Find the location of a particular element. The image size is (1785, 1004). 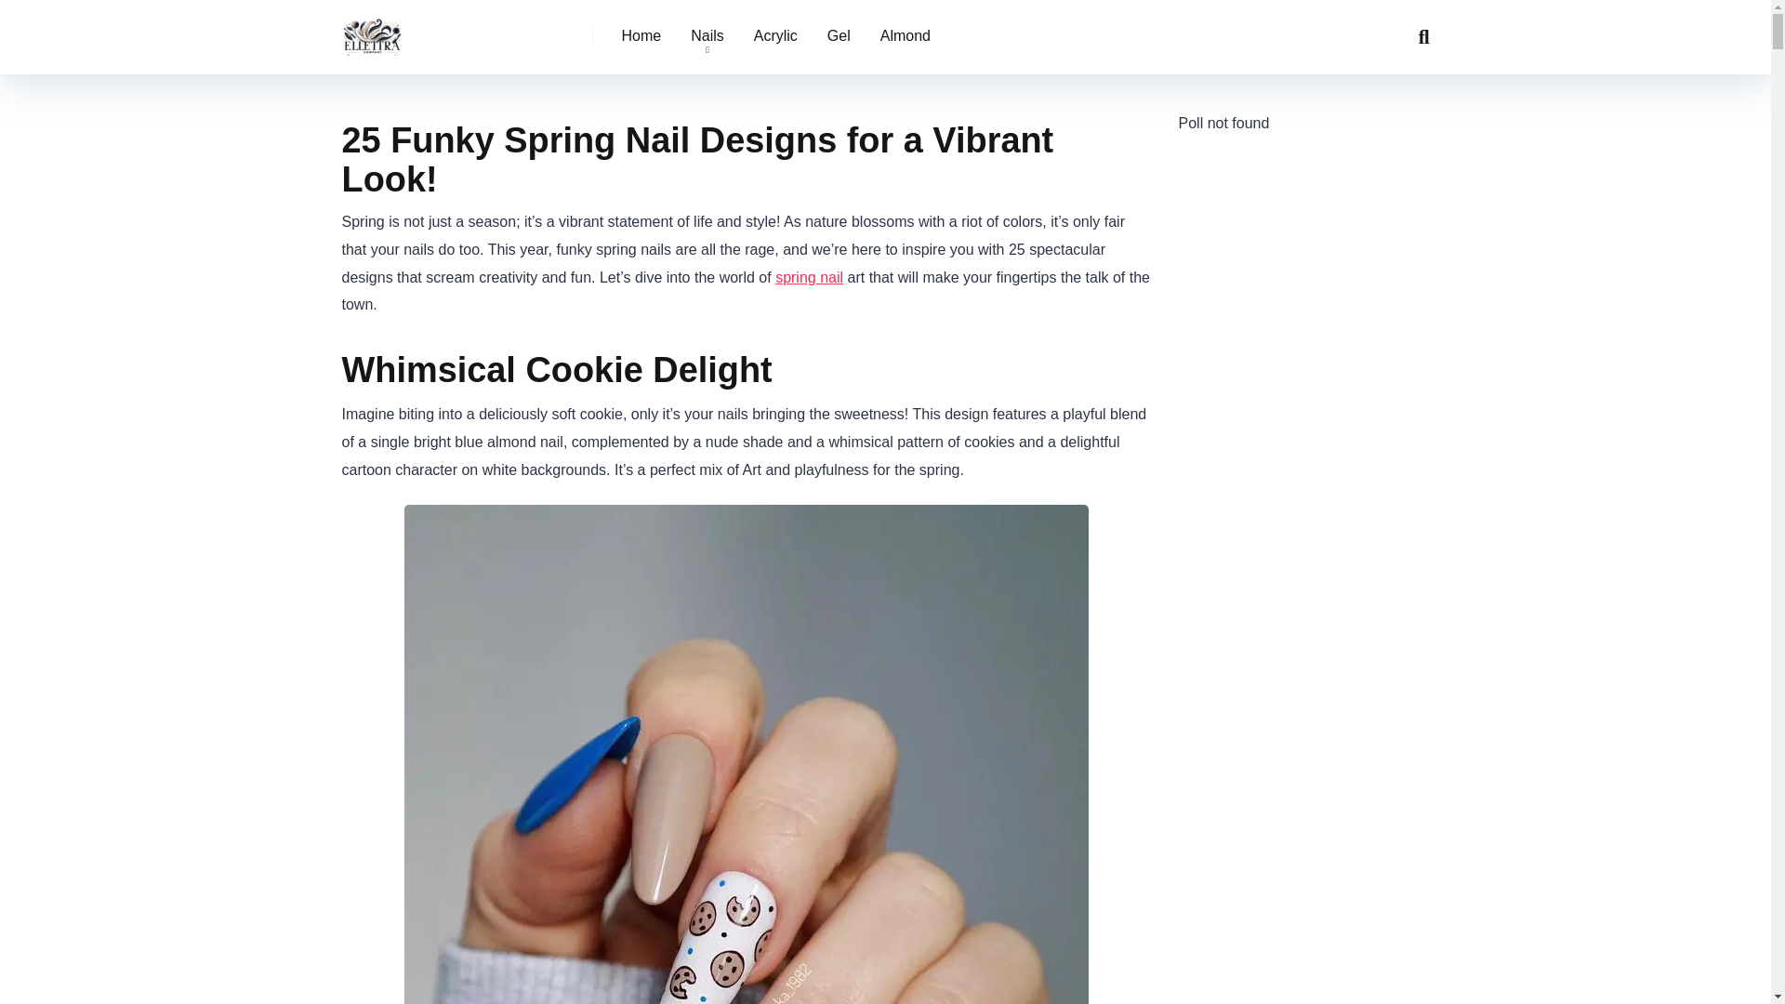

Acrylic is located at coordinates (775, 37).